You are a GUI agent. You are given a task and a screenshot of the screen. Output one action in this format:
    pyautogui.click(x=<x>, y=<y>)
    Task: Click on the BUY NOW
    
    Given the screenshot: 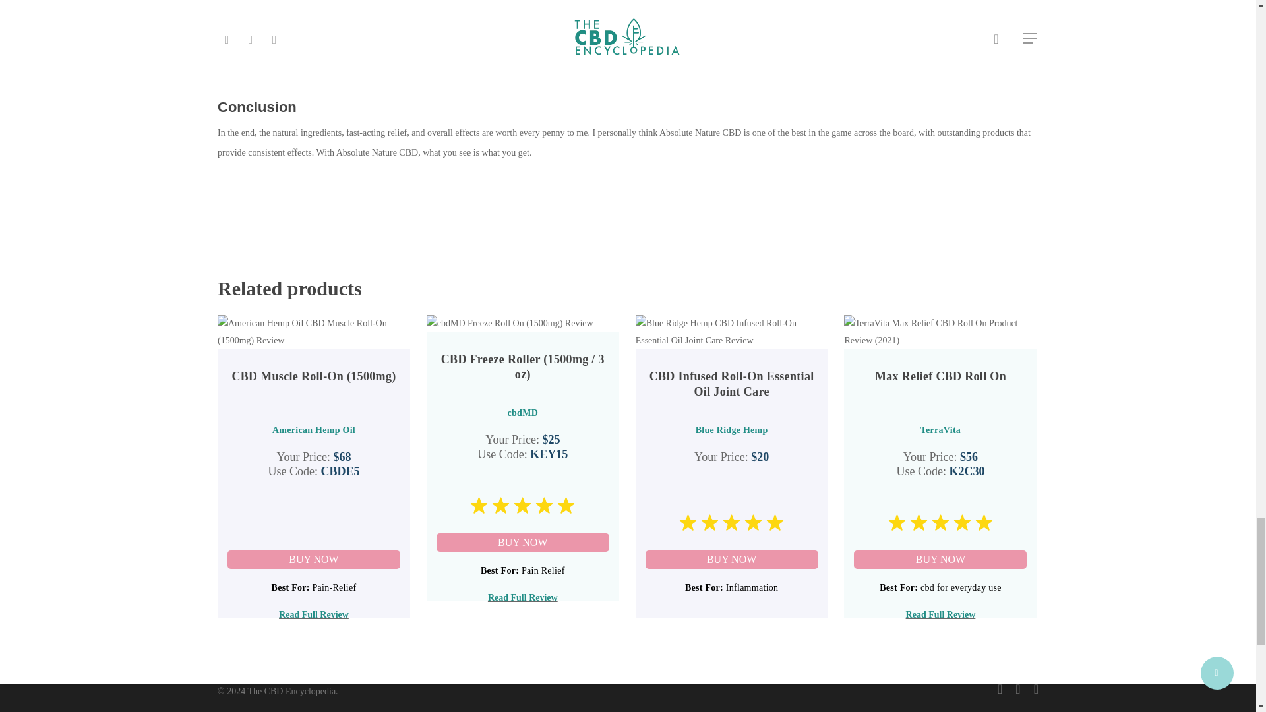 What is the action you would take?
    pyautogui.click(x=314, y=559)
    